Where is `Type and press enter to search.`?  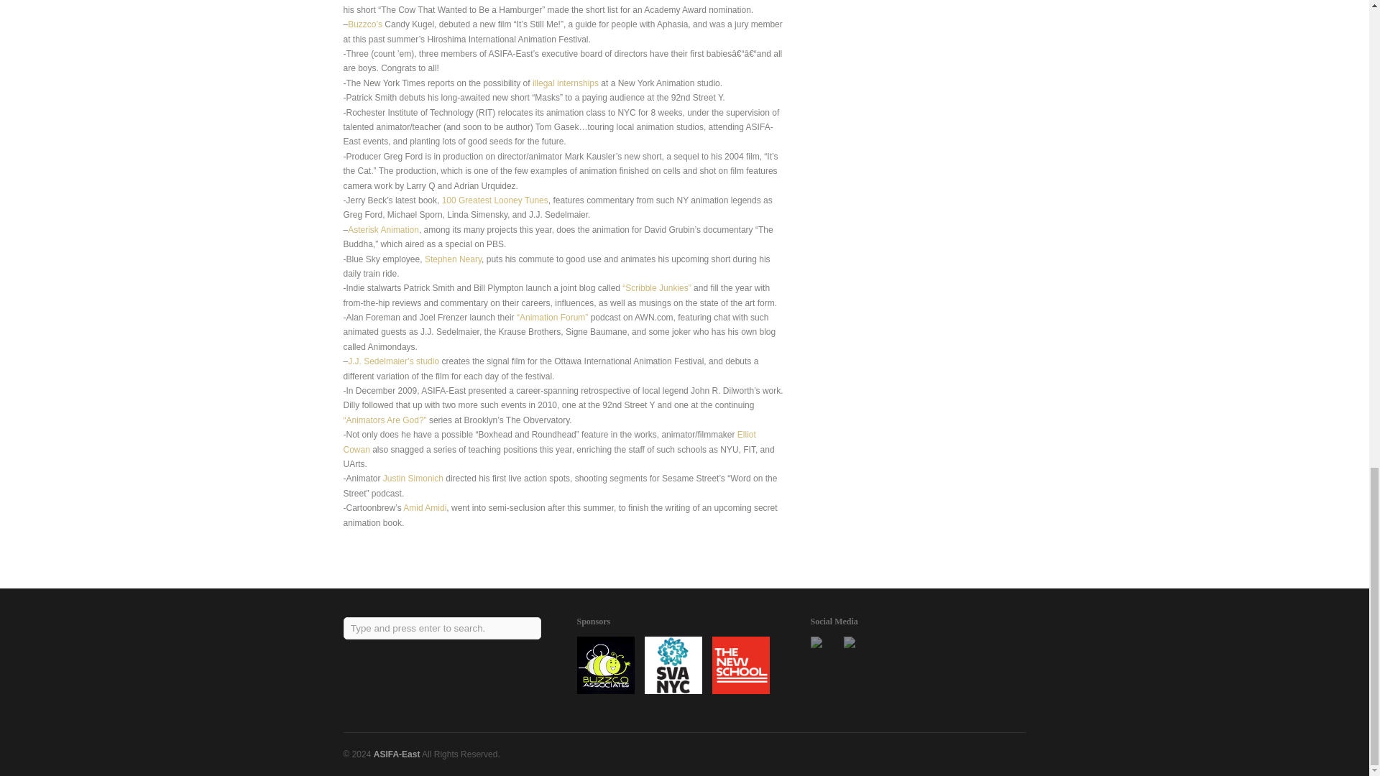 Type and press enter to search. is located at coordinates (443, 628).